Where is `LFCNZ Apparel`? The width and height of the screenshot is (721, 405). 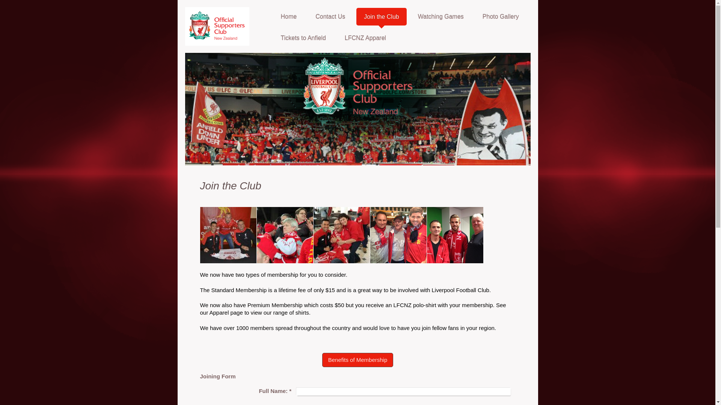 LFCNZ Apparel is located at coordinates (365, 38).